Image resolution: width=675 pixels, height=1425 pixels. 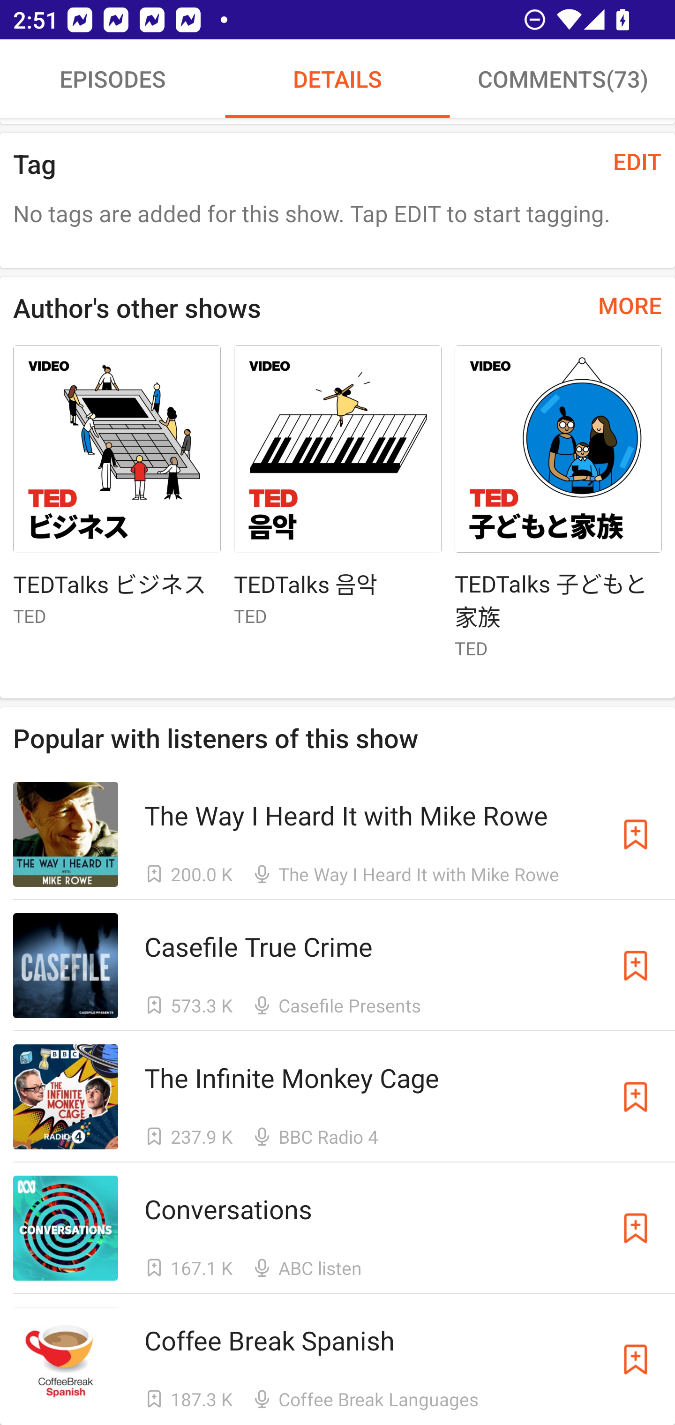 I want to click on TEDTalks ビジネス TEDTalks ビジネス TED, so click(x=116, y=493).